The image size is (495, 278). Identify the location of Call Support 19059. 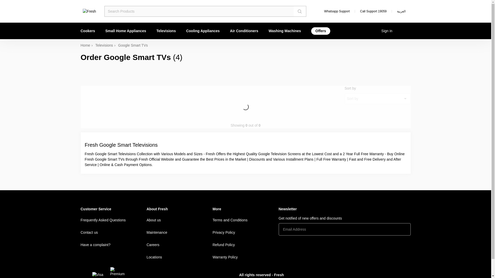
(373, 11).